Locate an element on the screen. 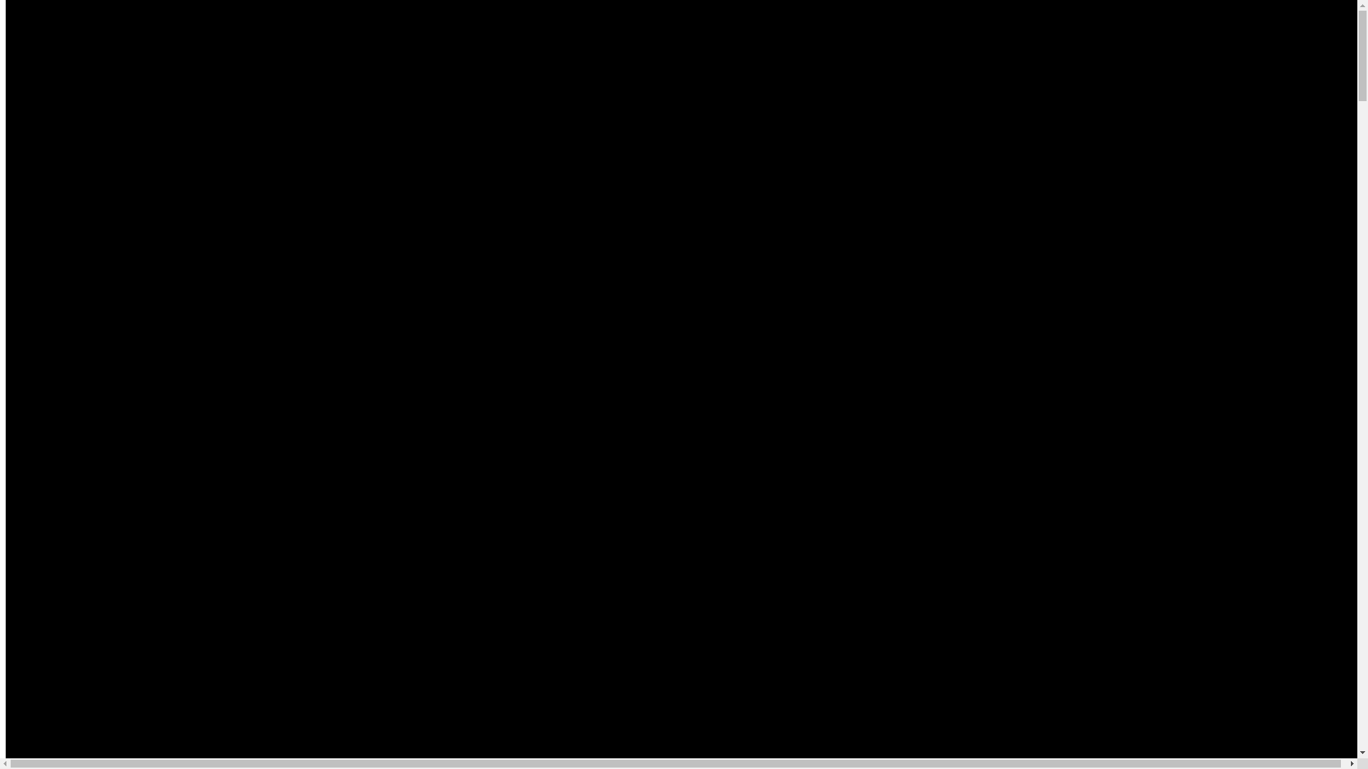 The width and height of the screenshot is (1368, 769). Bildinspiration.ch is located at coordinates (105, 431).